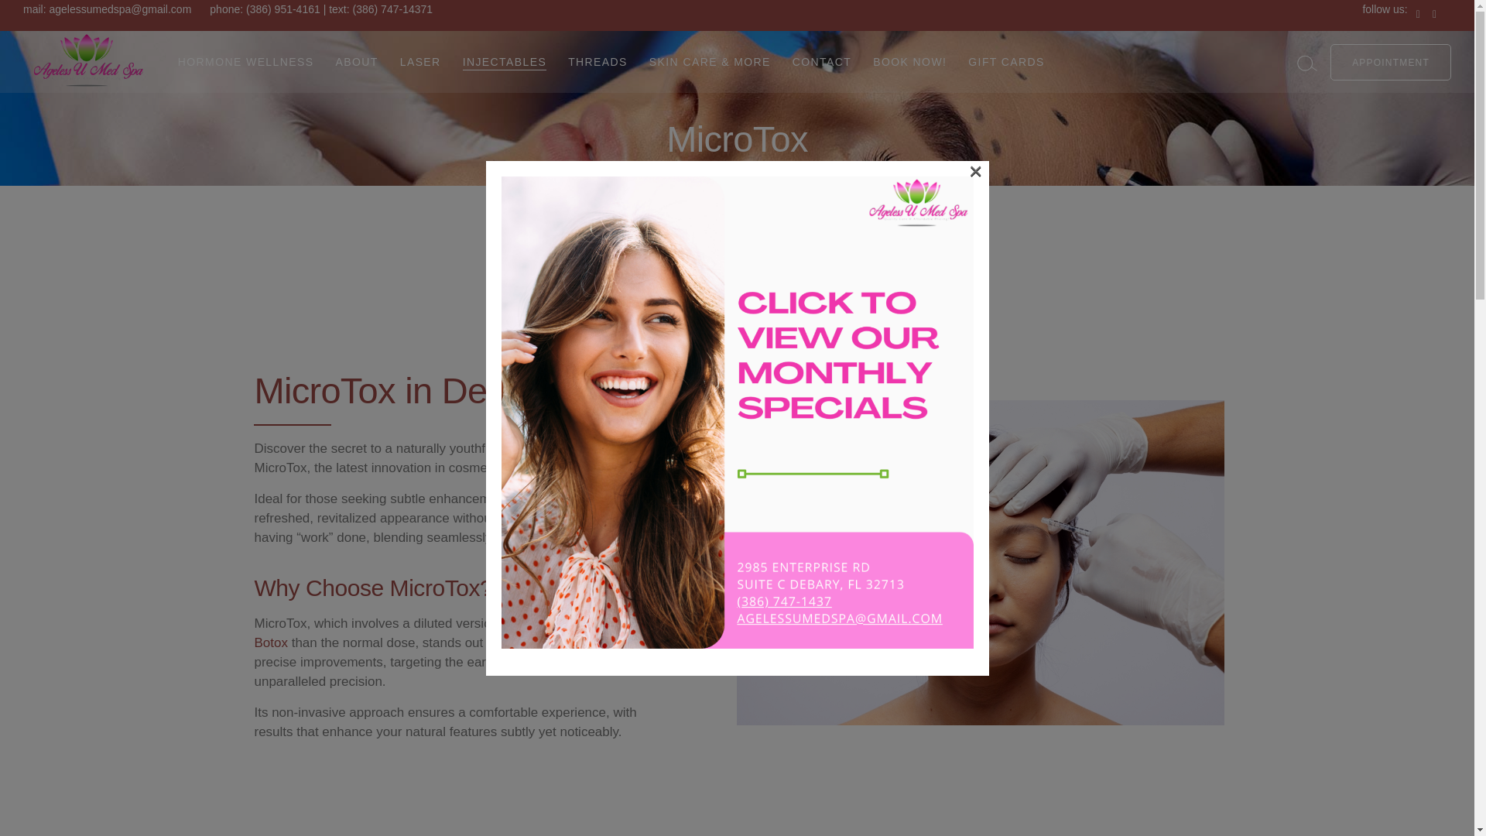 Image resolution: width=1486 pixels, height=836 pixels. What do you see at coordinates (246, 61) in the screenshot?
I see `HORMONE WELLNESS` at bounding box center [246, 61].